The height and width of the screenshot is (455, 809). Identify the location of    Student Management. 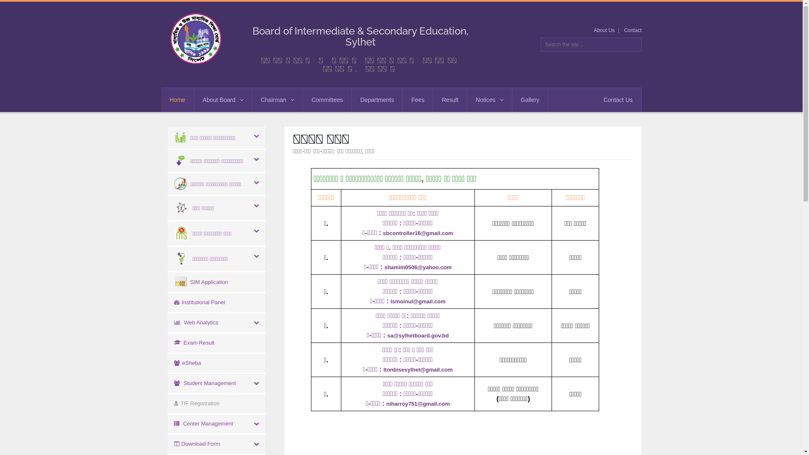
(205, 383).